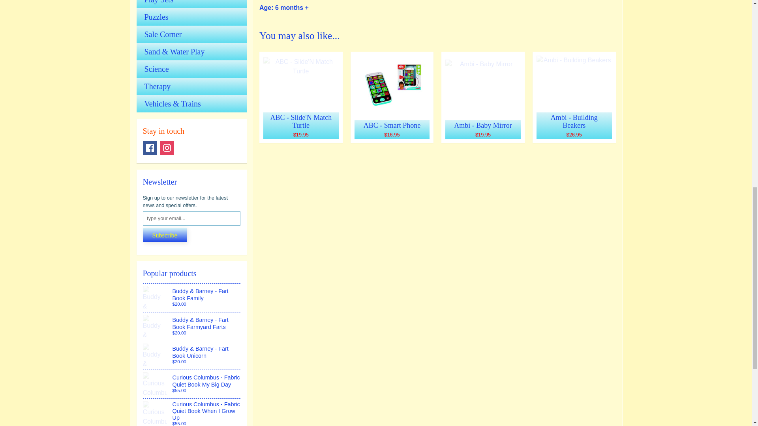  Describe the element at coordinates (191, 17) in the screenshot. I see `Puzzles` at that location.